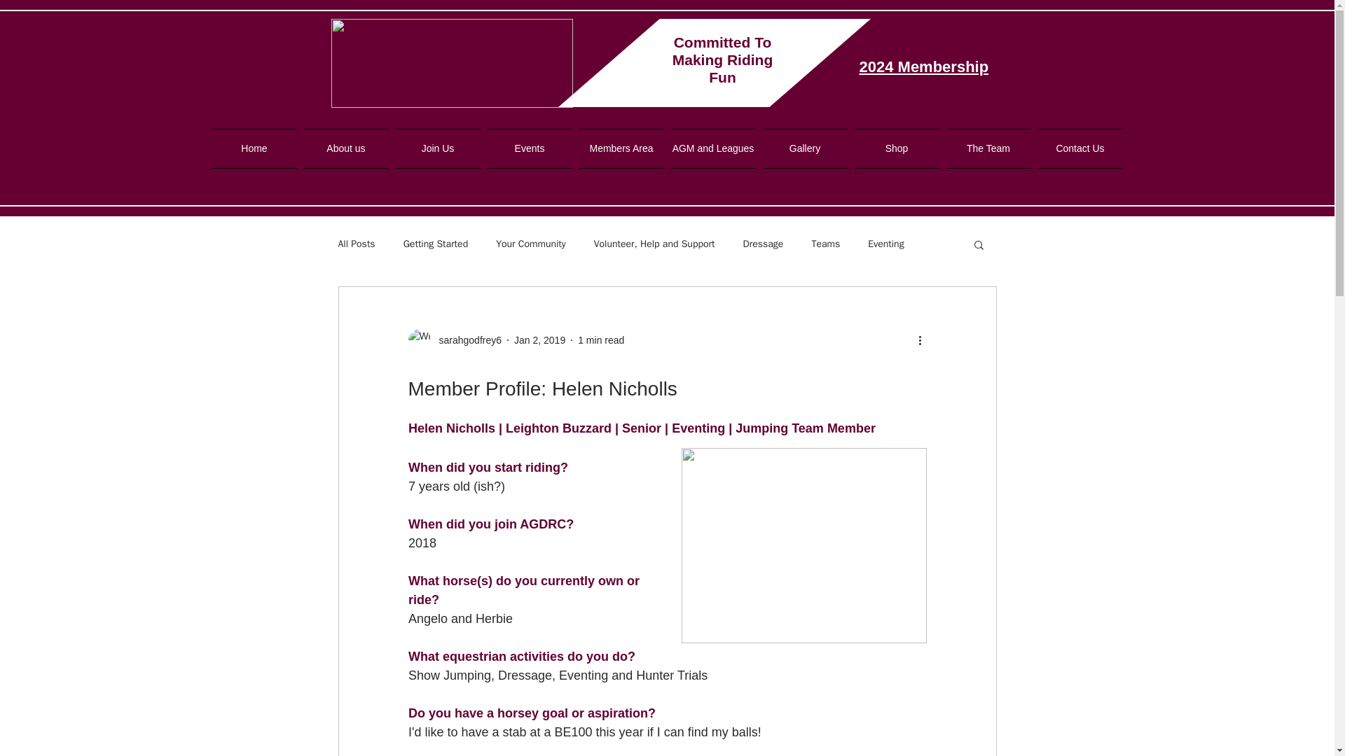  What do you see at coordinates (601, 340) in the screenshot?
I see `1 min read` at bounding box center [601, 340].